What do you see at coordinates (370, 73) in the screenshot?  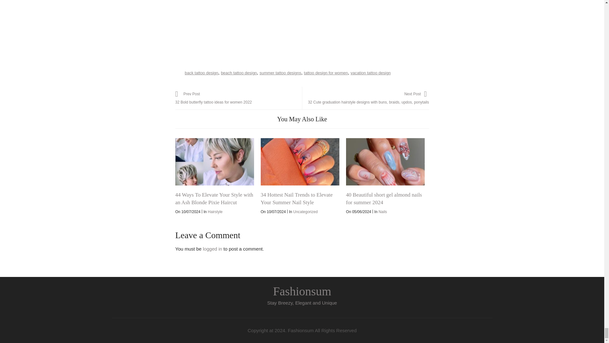 I see `Hairstyle` at bounding box center [370, 73].